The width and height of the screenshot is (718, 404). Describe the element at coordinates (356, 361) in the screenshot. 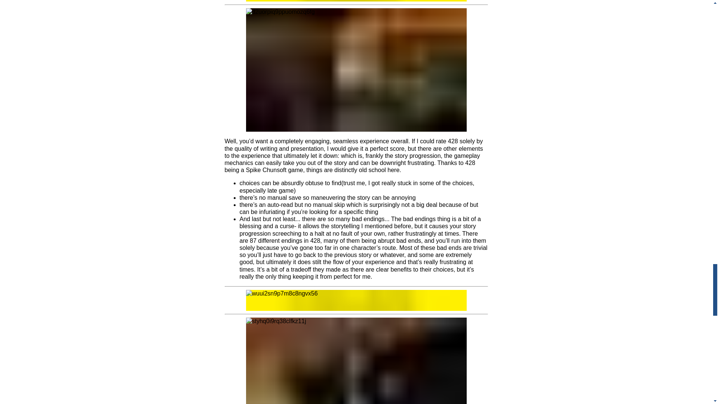

I see `styhq0i9rq38clfkz11j` at that location.